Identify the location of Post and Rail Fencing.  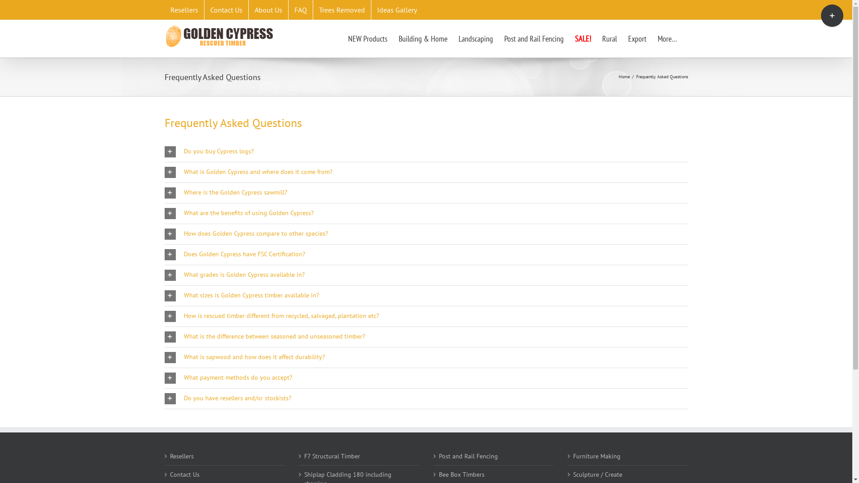
(493, 456).